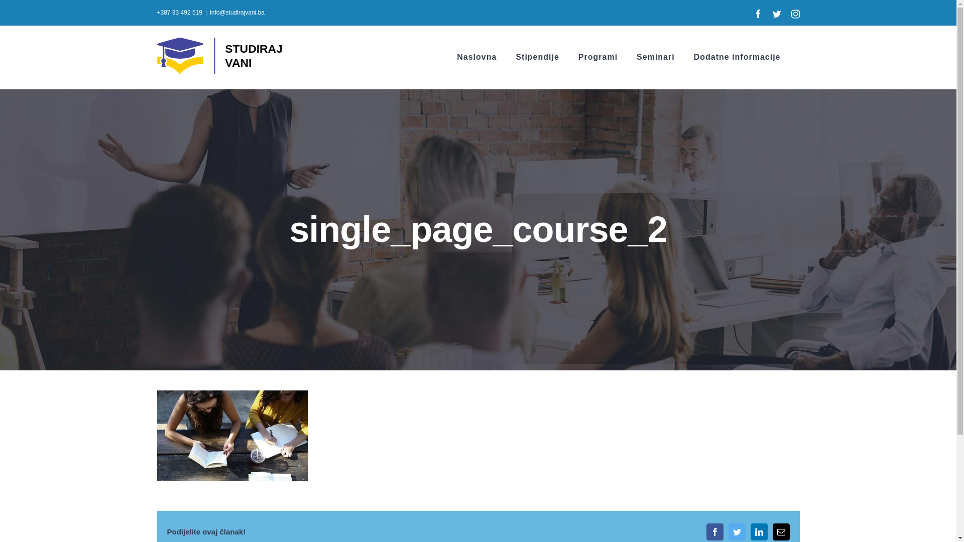  I want to click on Facebook, so click(758, 14).